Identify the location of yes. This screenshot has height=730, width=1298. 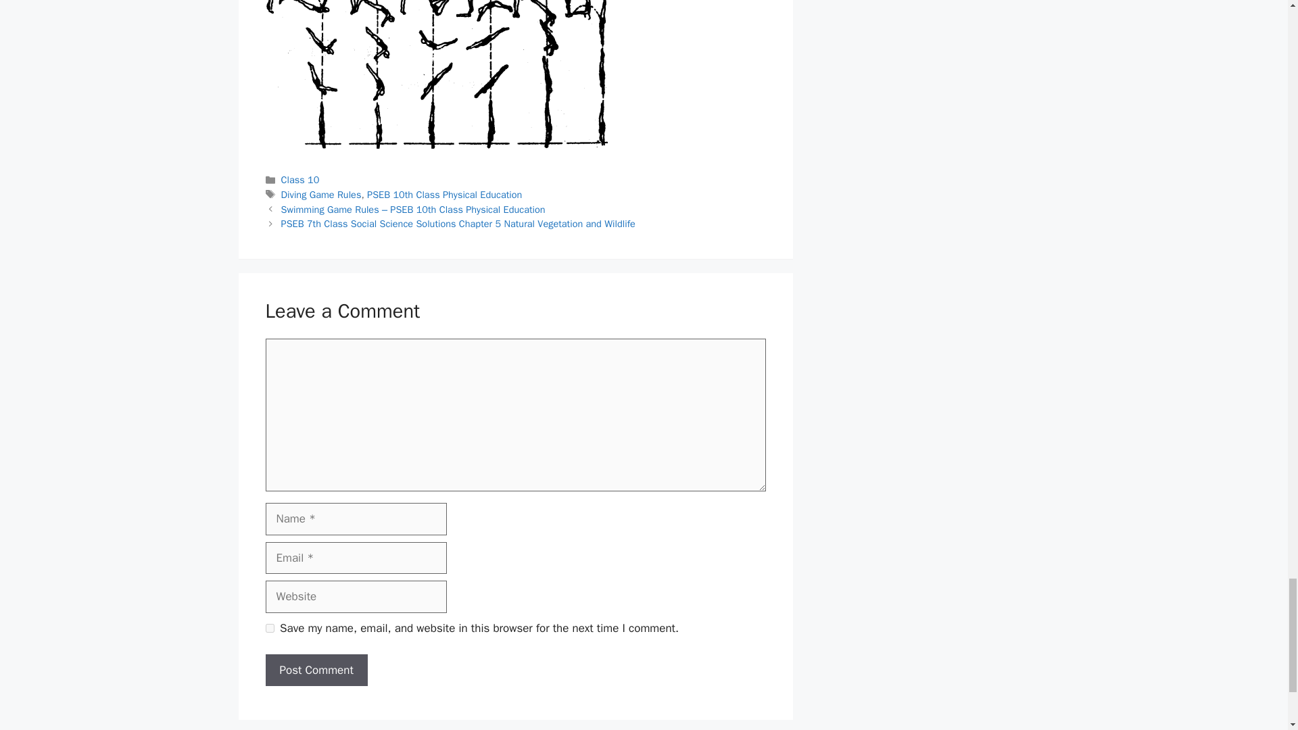
(269, 629).